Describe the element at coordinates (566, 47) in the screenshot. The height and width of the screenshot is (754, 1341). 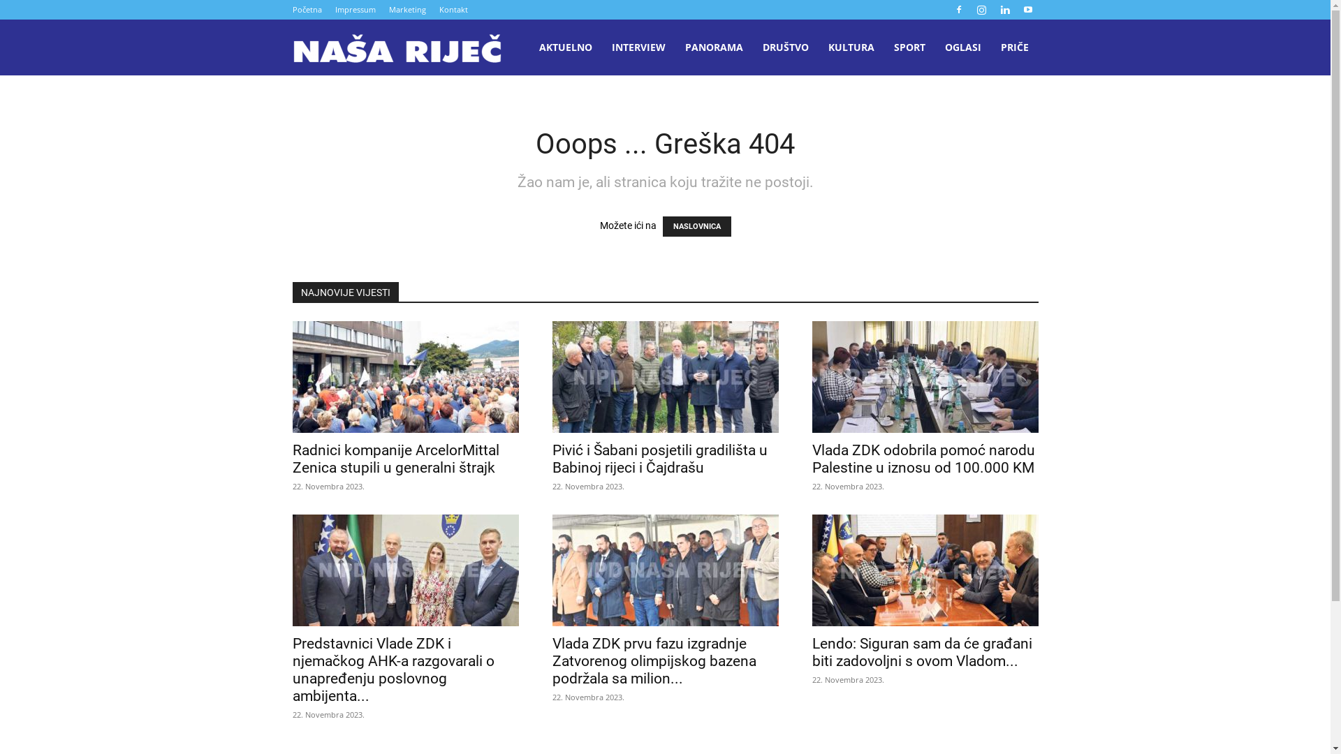
I see `AKTUELNO` at that location.